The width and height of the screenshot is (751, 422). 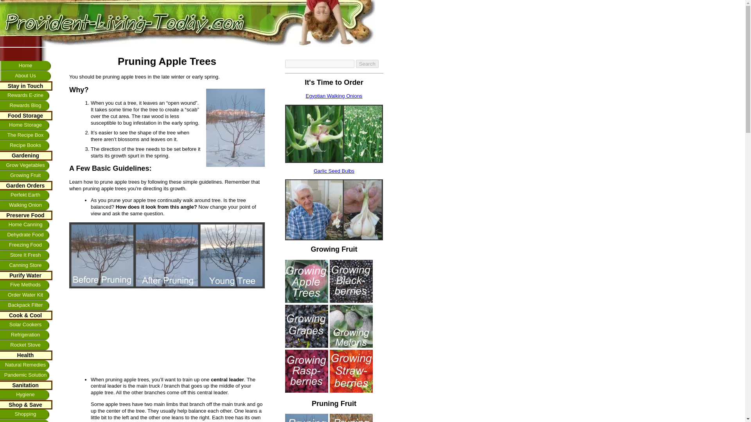 What do you see at coordinates (334, 209) in the screenshot?
I see `Garlic Bulbs` at bounding box center [334, 209].